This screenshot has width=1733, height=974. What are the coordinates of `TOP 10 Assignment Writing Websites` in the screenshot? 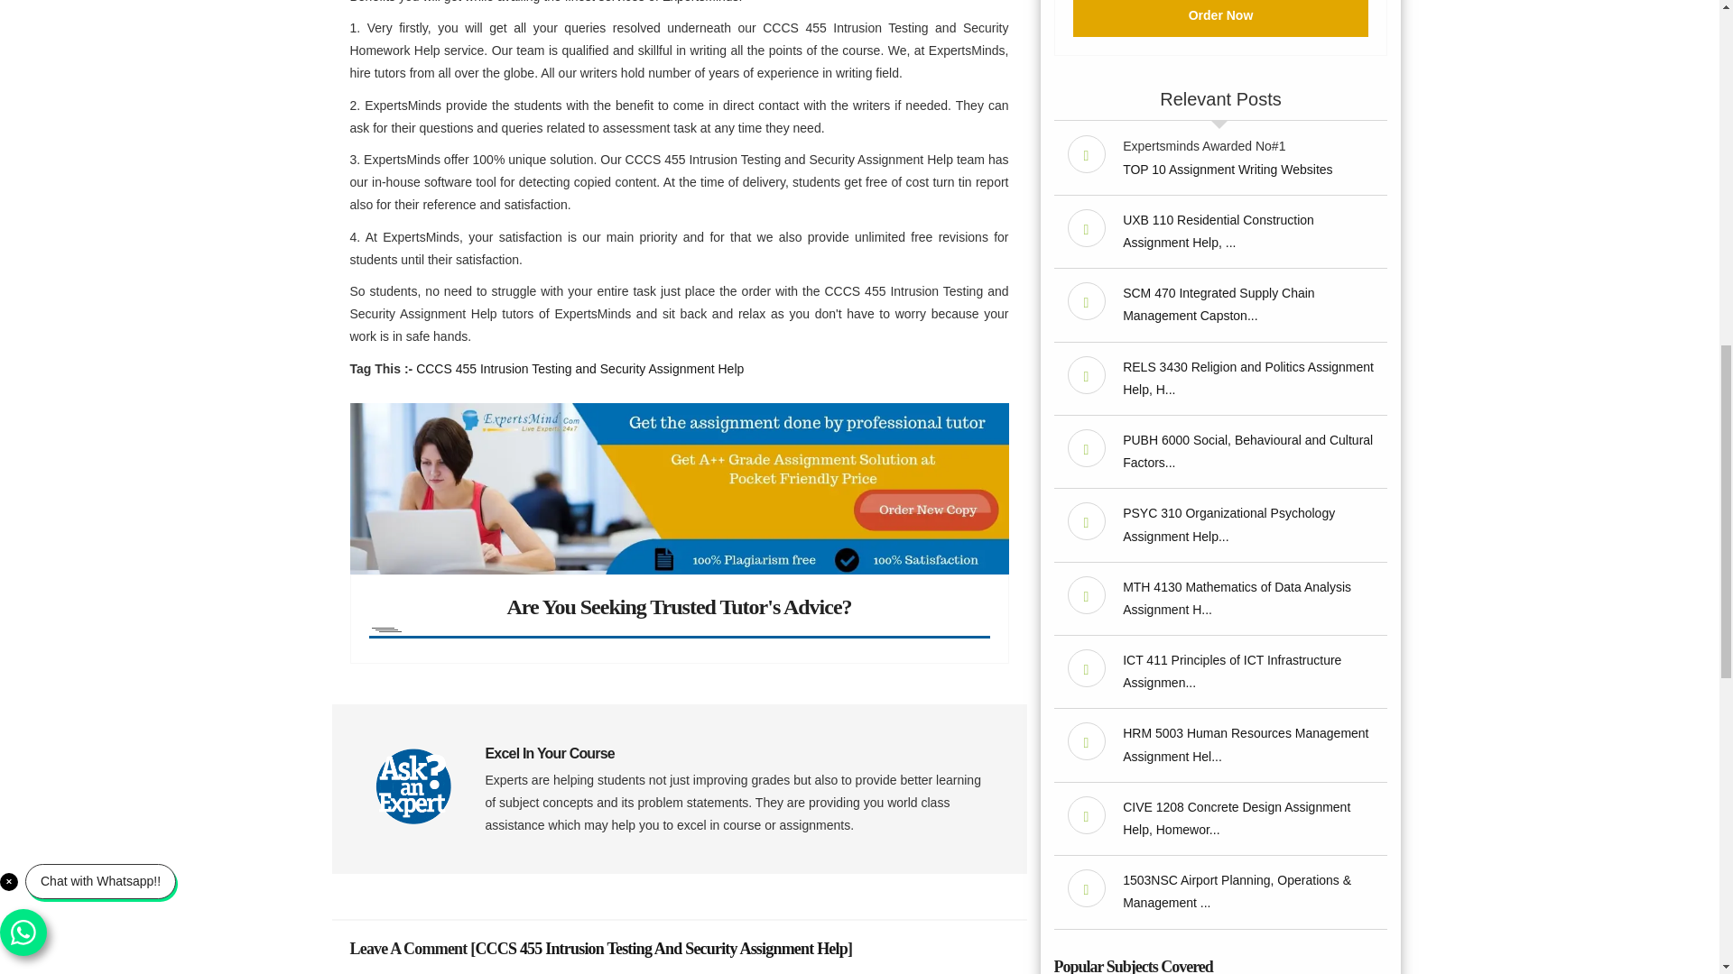 It's located at (1228, 170).